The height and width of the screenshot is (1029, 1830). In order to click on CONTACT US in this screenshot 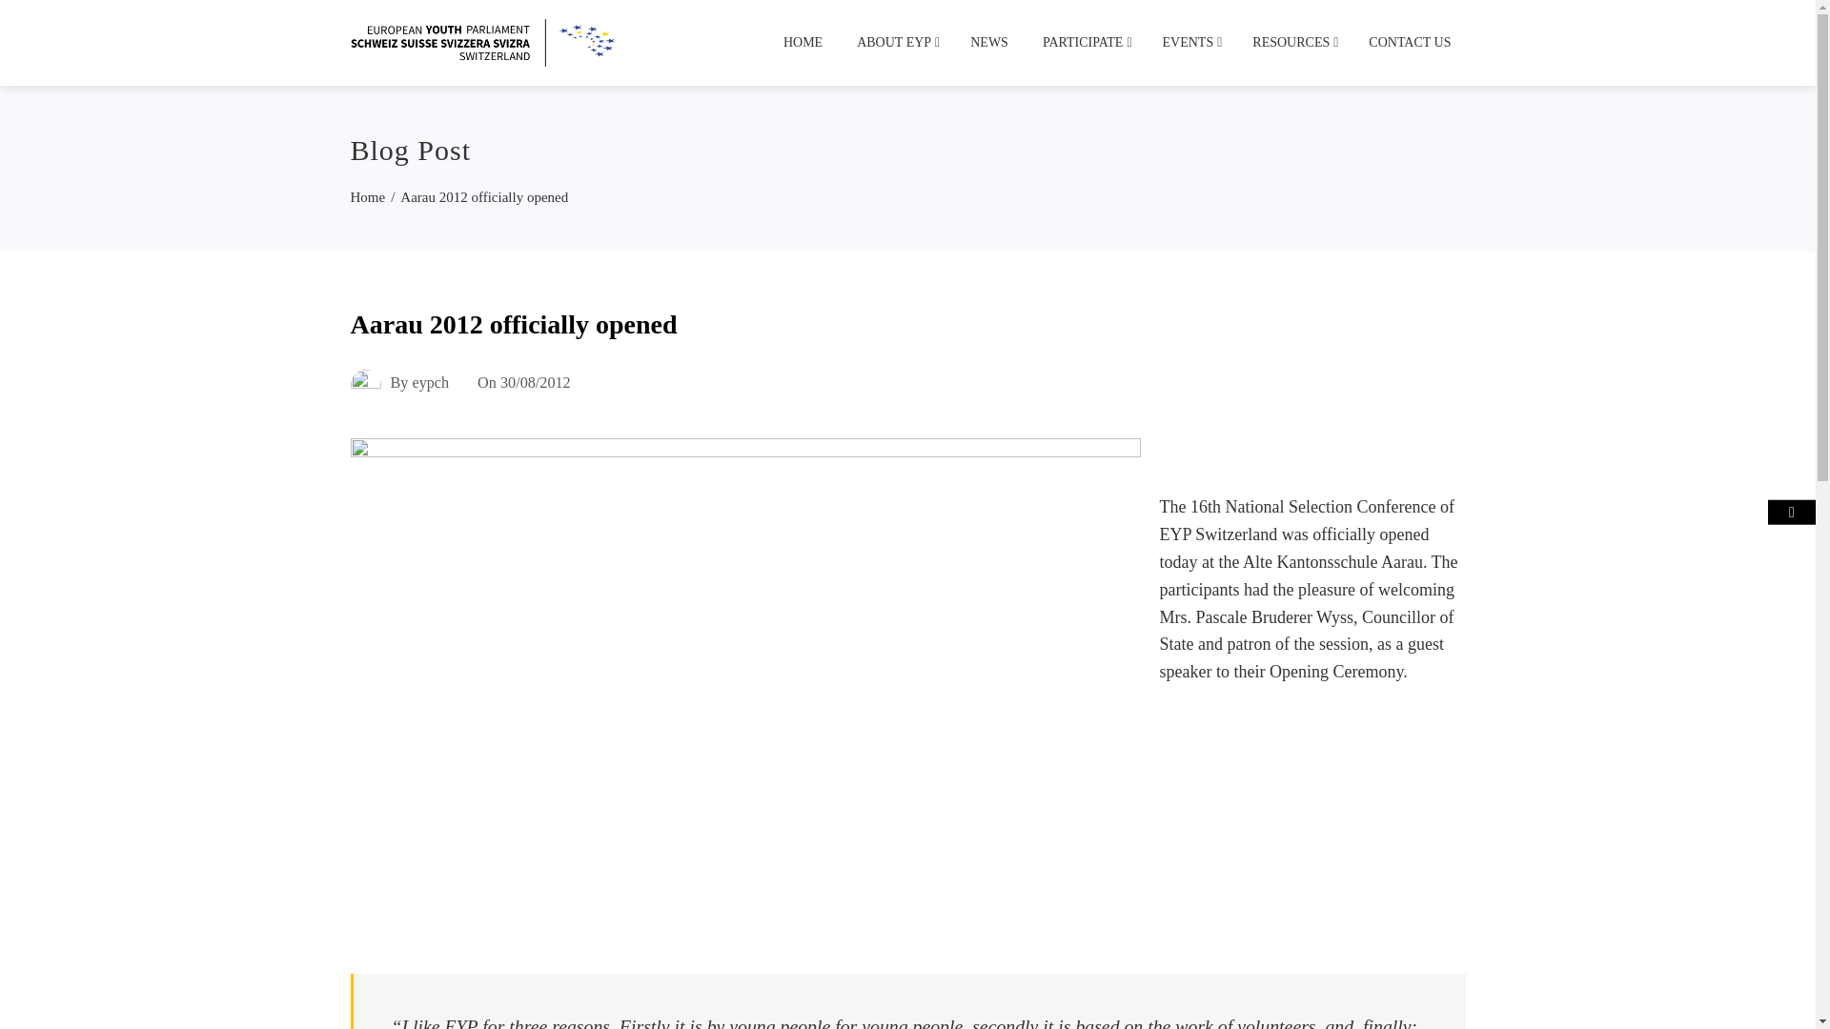, I will do `click(1409, 42)`.